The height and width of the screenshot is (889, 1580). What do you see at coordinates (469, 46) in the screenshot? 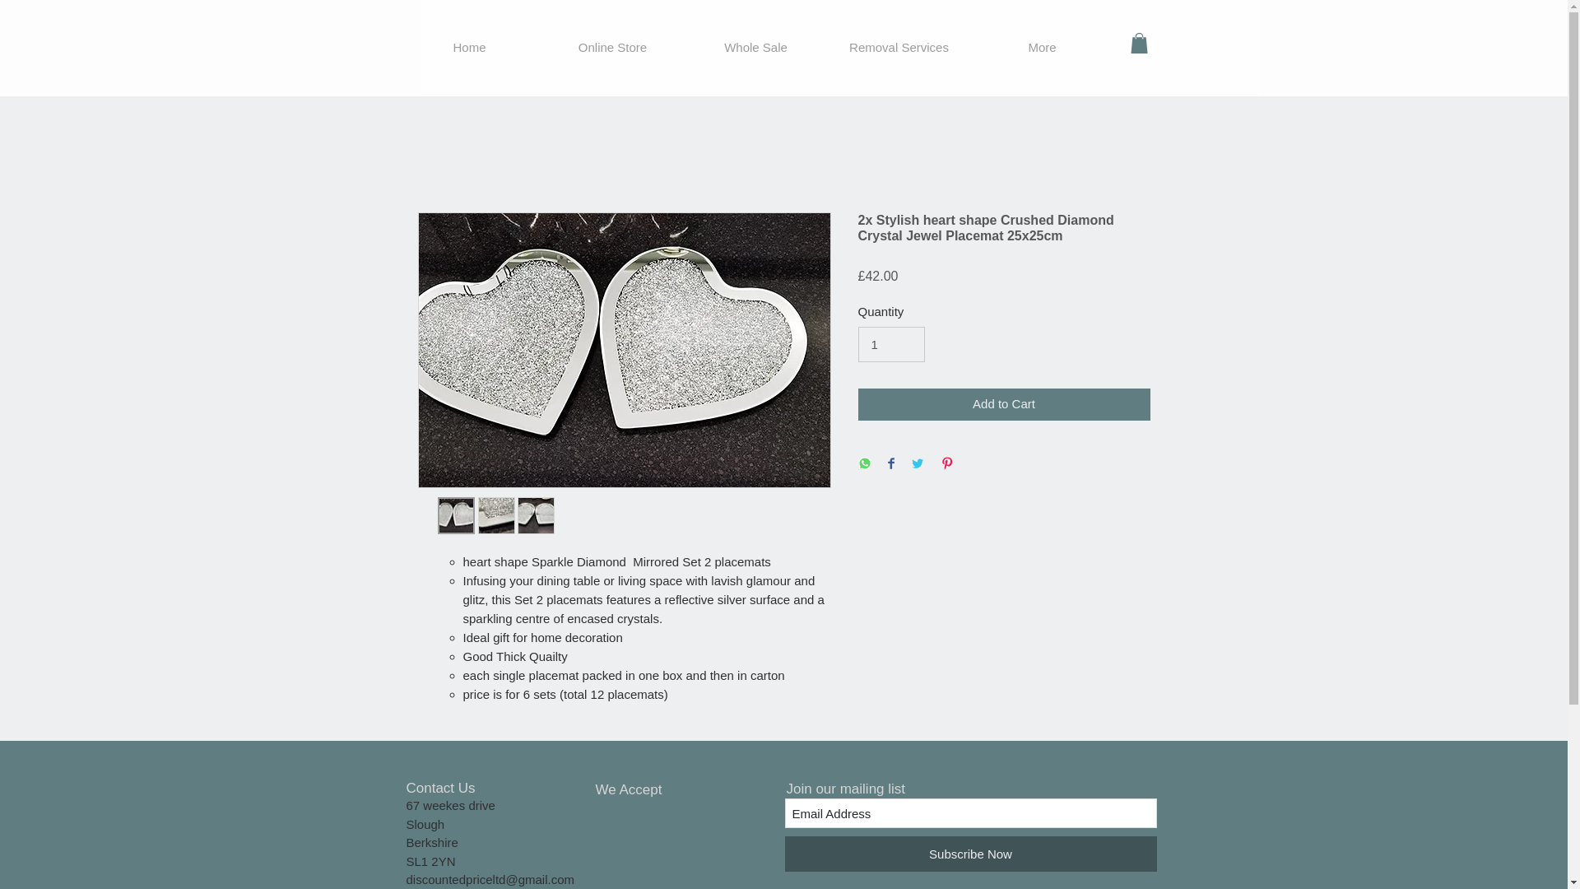
I see `Home` at bounding box center [469, 46].